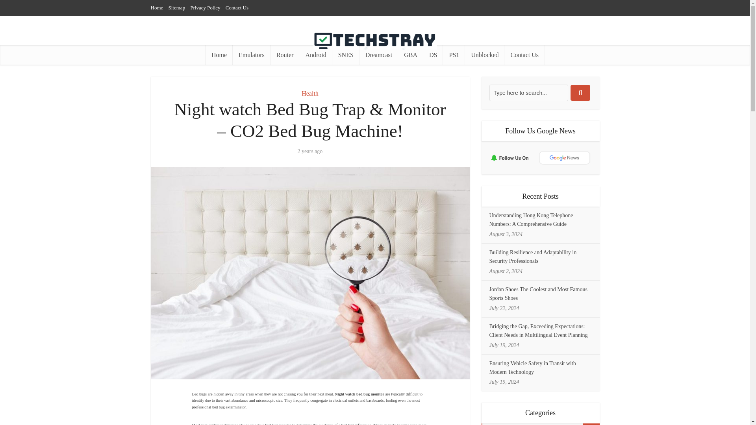 Image resolution: width=756 pixels, height=425 pixels. I want to click on Type here to search..., so click(528, 93).